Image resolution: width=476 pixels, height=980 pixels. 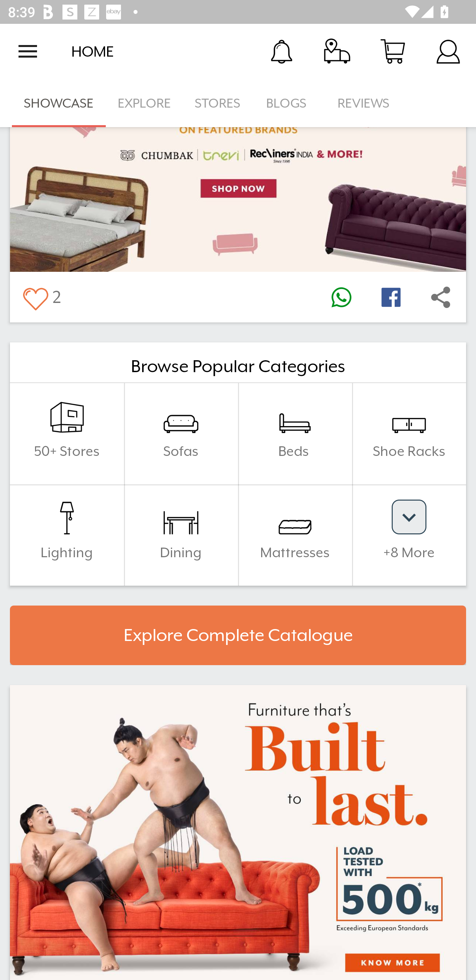 I want to click on , so click(x=441, y=297).